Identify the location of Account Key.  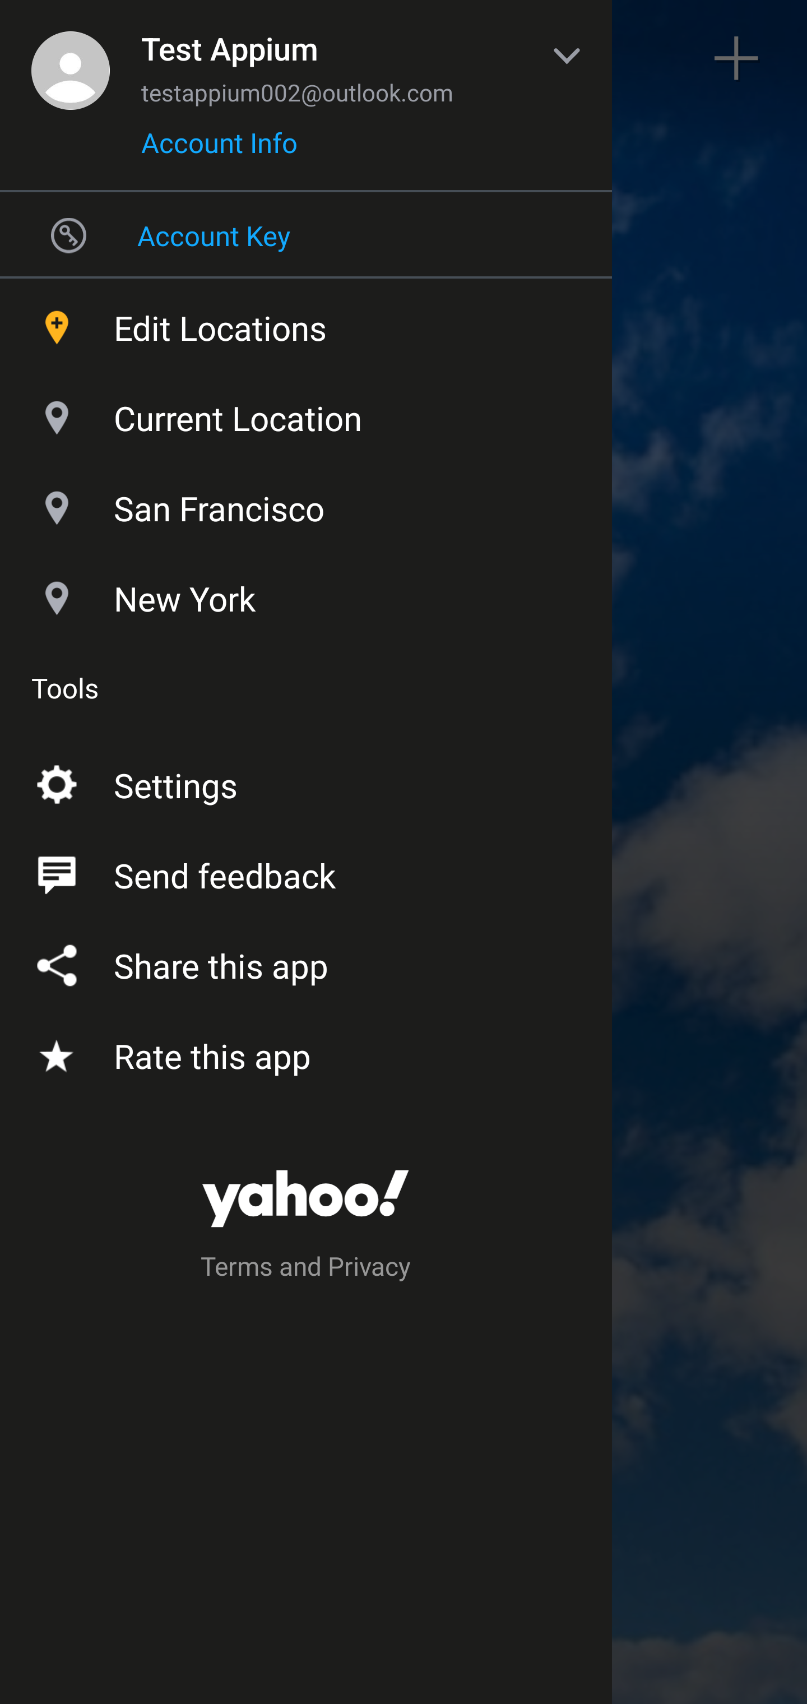
(306, 235).